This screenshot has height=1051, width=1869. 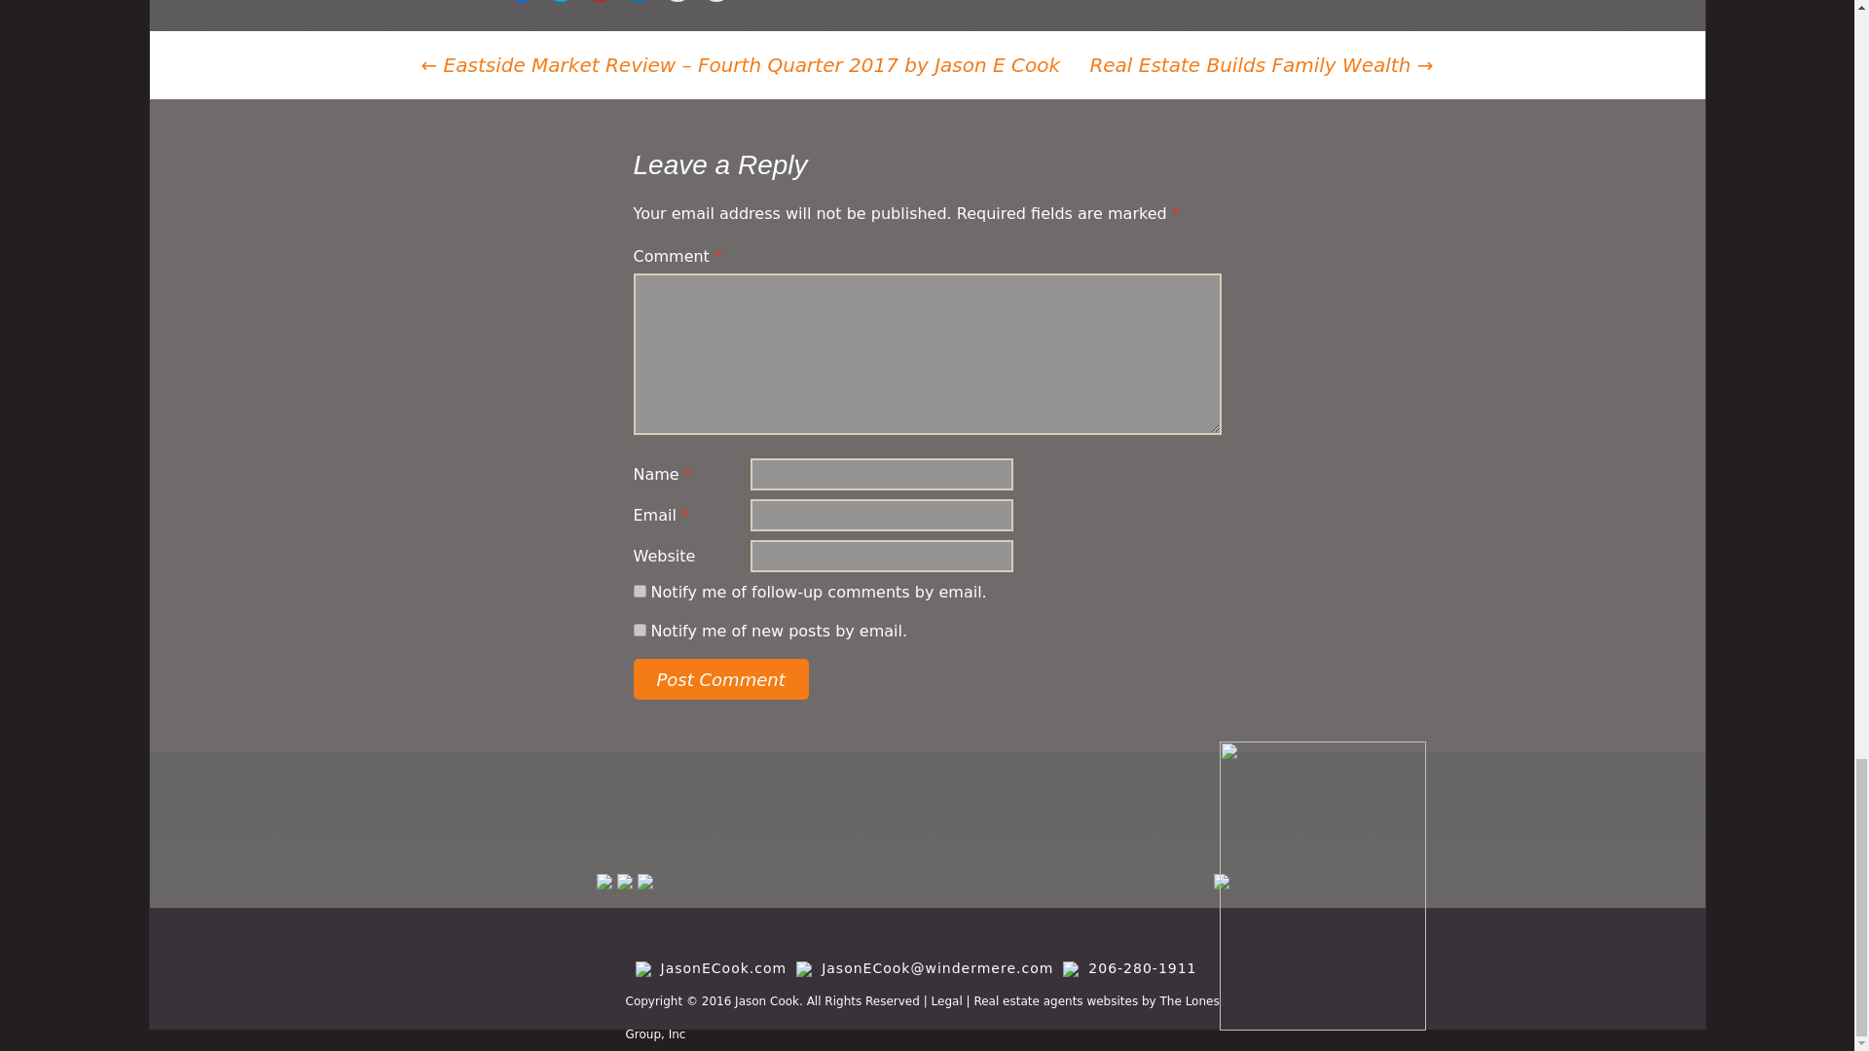 What do you see at coordinates (561, 1) in the screenshot?
I see `Click to share on Twitter` at bounding box center [561, 1].